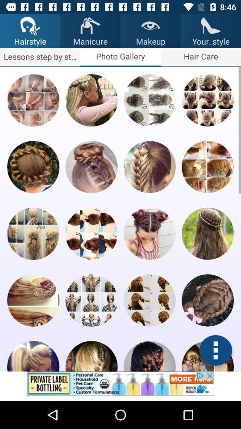  What do you see at coordinates (208, 167) in the screenshot?
I see `hair image` at bounding box center [208, 167].